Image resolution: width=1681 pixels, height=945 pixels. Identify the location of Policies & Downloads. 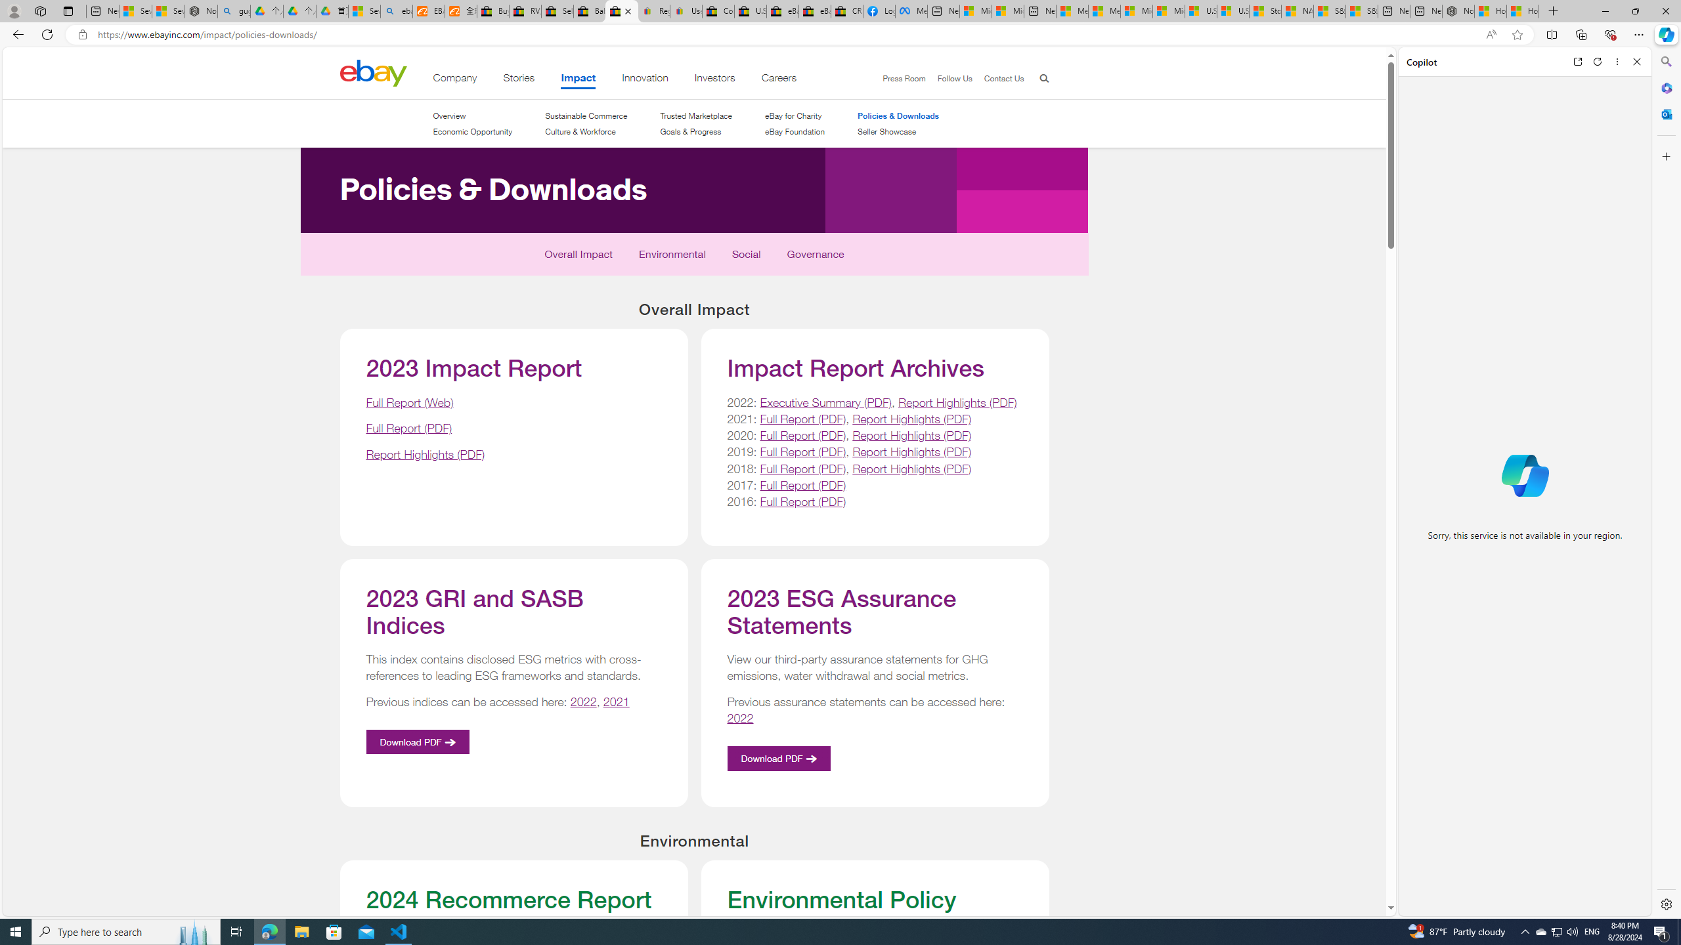
(898, 115).